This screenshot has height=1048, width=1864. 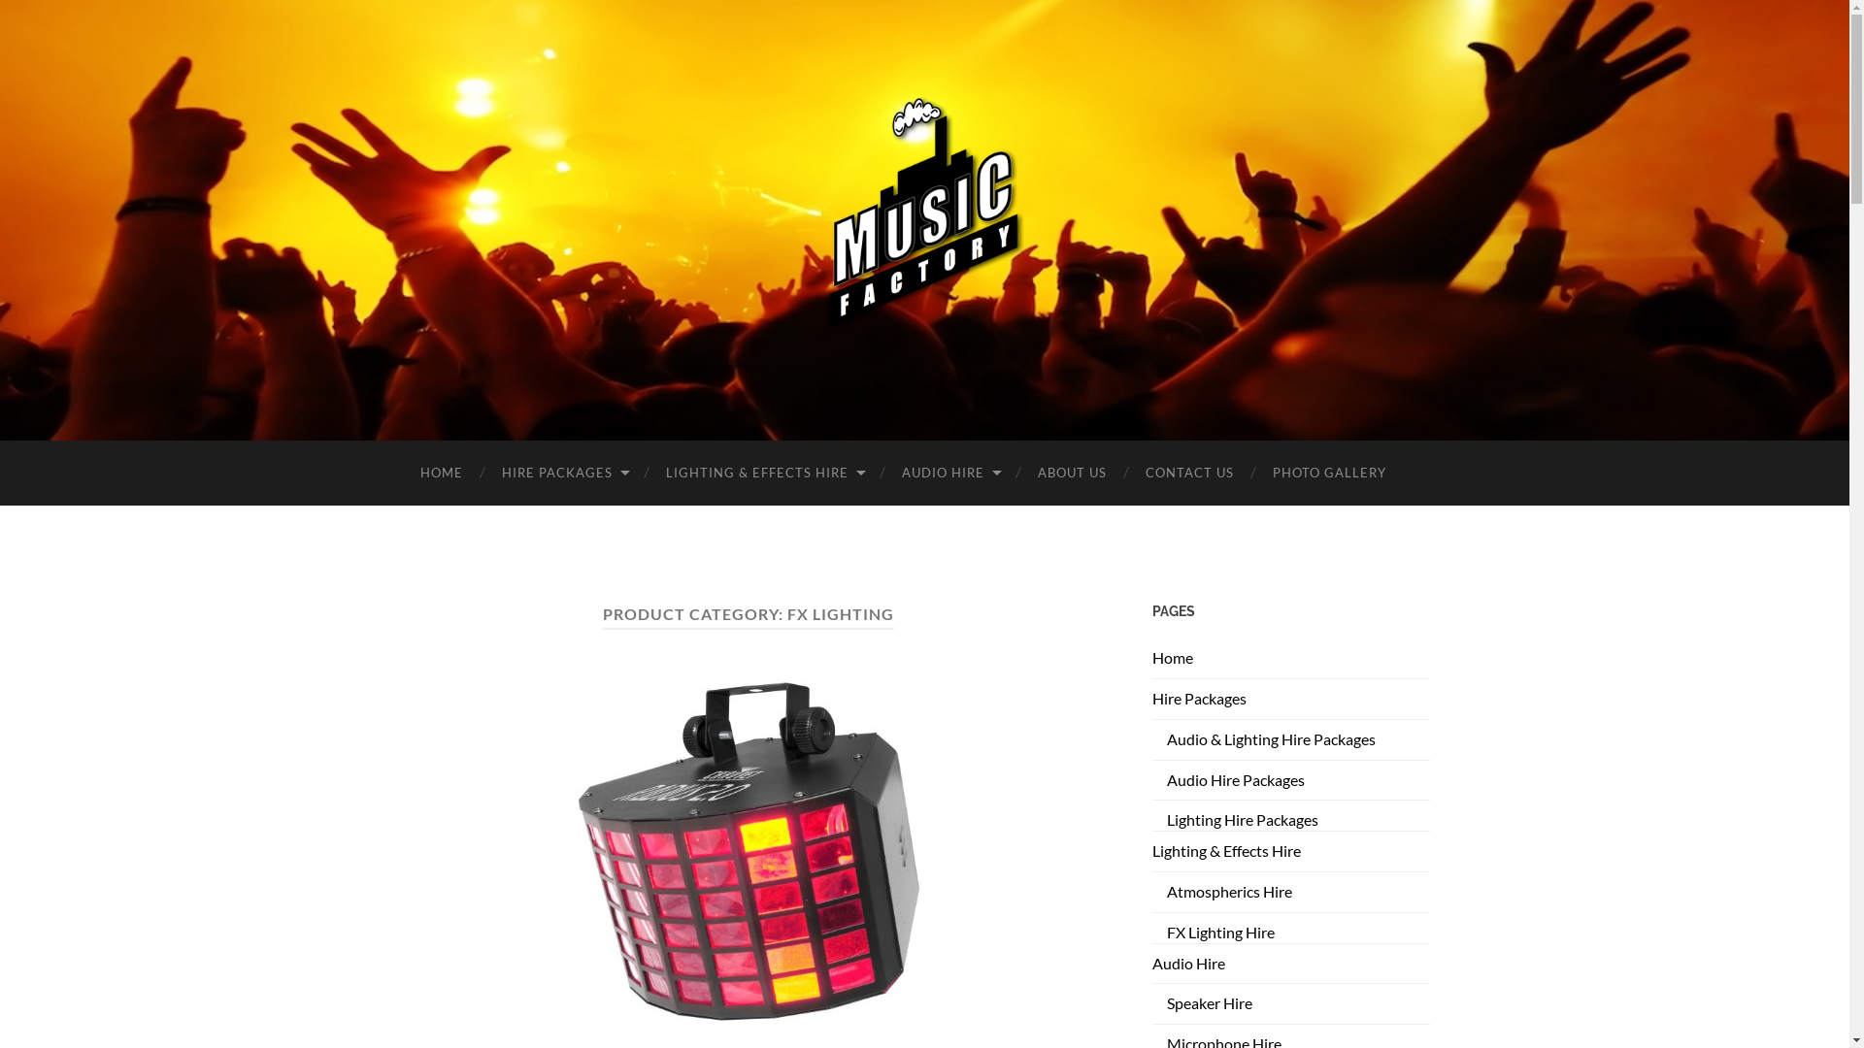 I want to click on ABOUT US, so click(x=1072, y=474).